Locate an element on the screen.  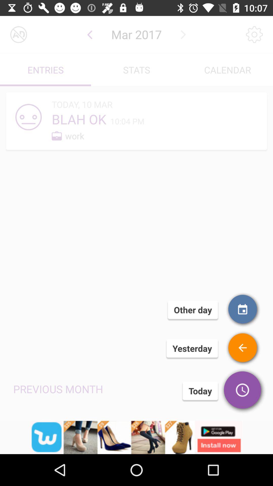
icon right to today text is located at coordinates (243, 391).